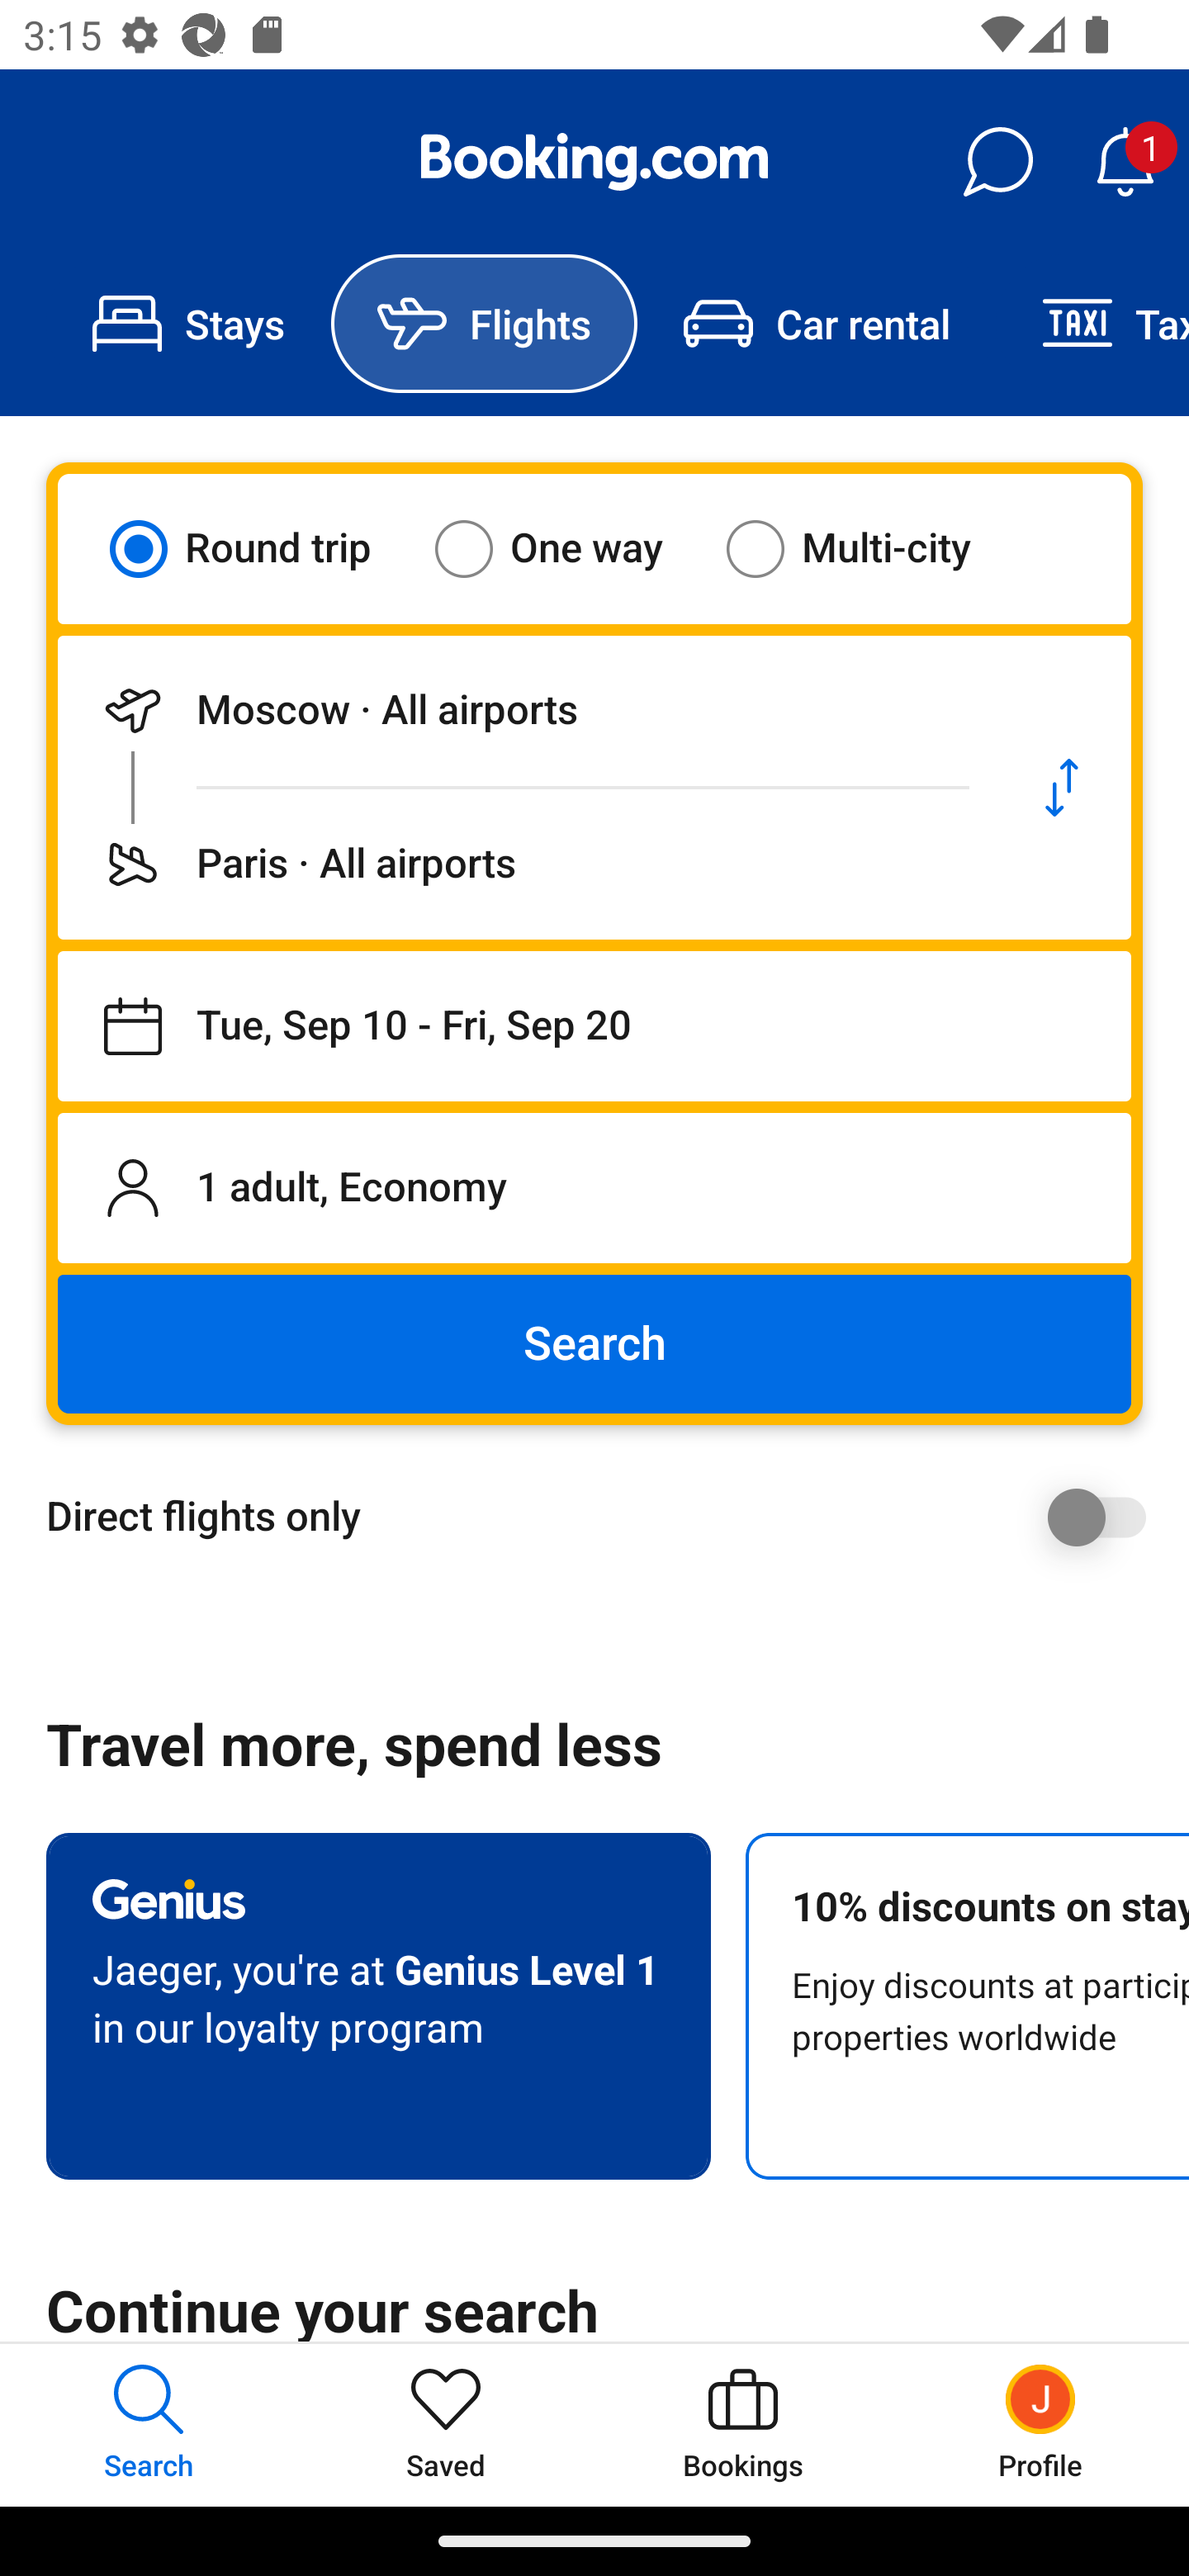 The width and height of the screenshot is (1189, 2576). Describe the element at coordinates (594, 1187) in the screenshot. I see `1 adult, Economy` at that location.